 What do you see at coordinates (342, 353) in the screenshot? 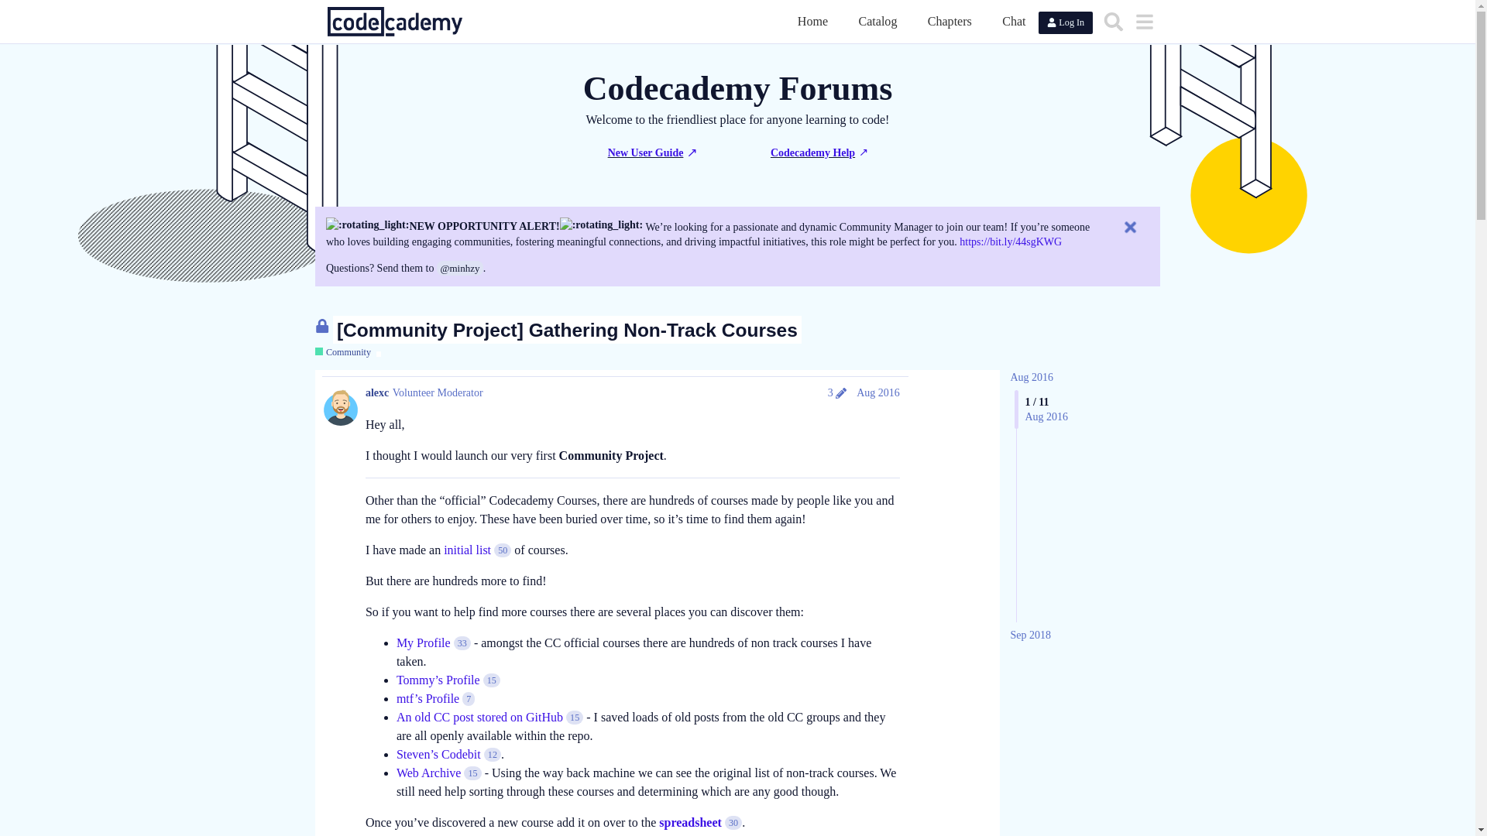
I see `Community` at bounding box center [342, 353].